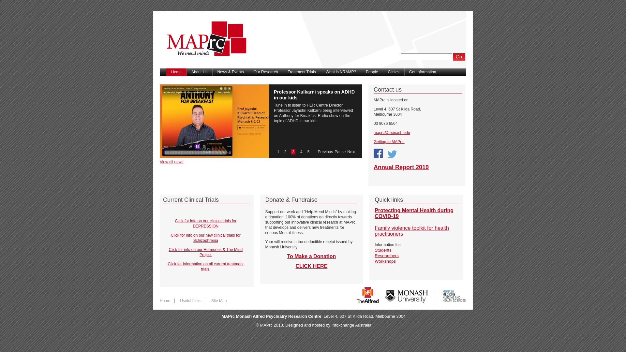 The height and width of the screenshot is (352, 626). I want to click on Home, so click(205, 67).